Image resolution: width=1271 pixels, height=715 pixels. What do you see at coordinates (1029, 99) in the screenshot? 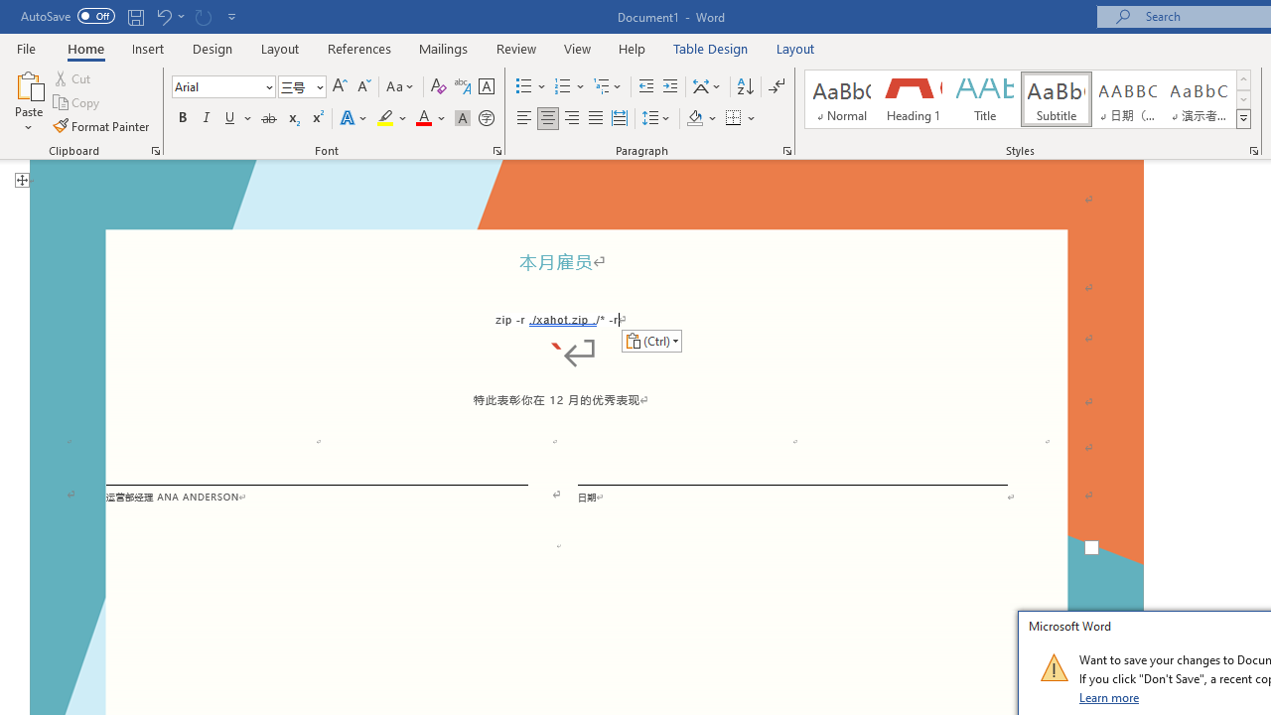
I see `AutomationID: QuickStylesGallery` at bounding box center [1029, 99].